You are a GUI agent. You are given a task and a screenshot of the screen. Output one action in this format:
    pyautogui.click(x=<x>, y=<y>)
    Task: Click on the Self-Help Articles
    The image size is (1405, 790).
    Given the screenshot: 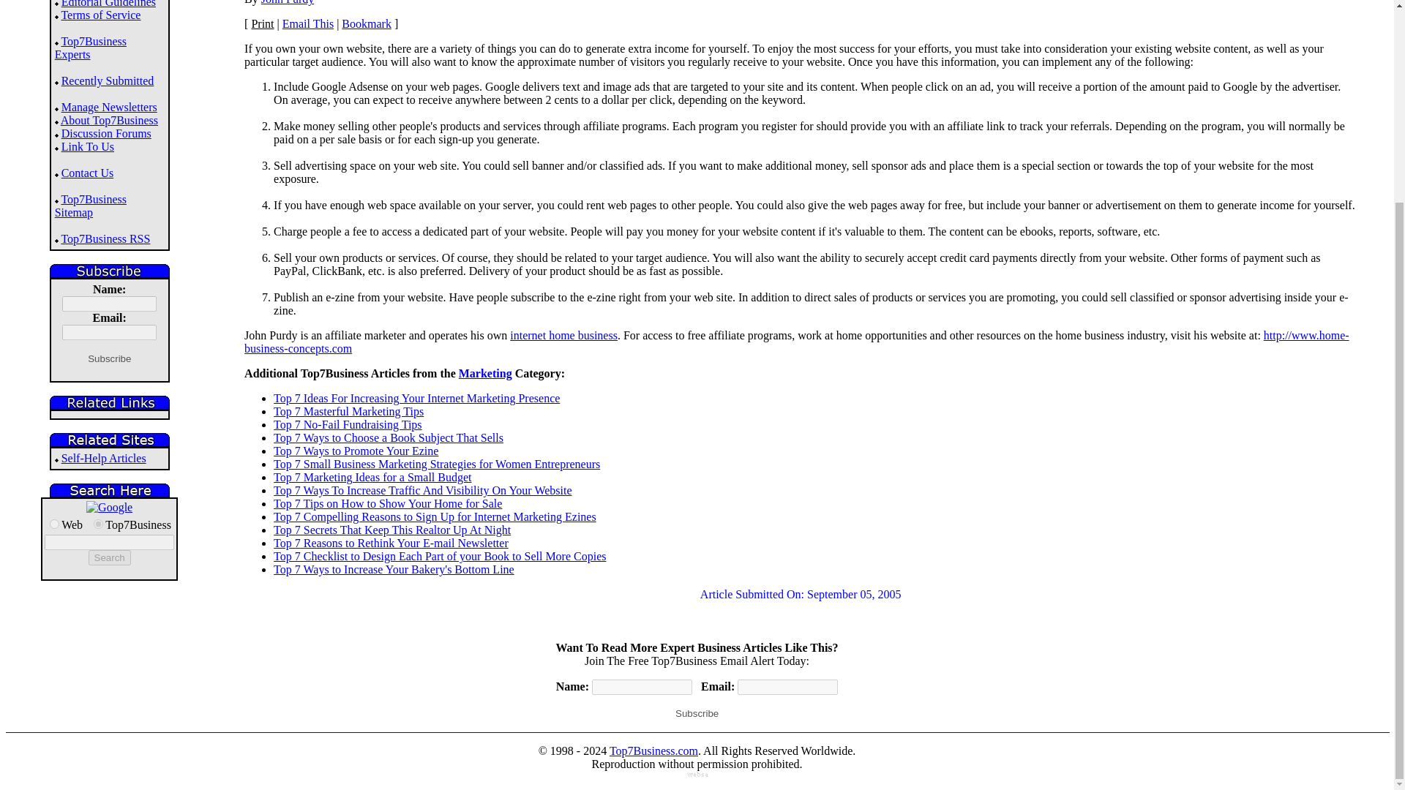 What is the action you would take?
    pyautogui.click(x=104, y=458)
    